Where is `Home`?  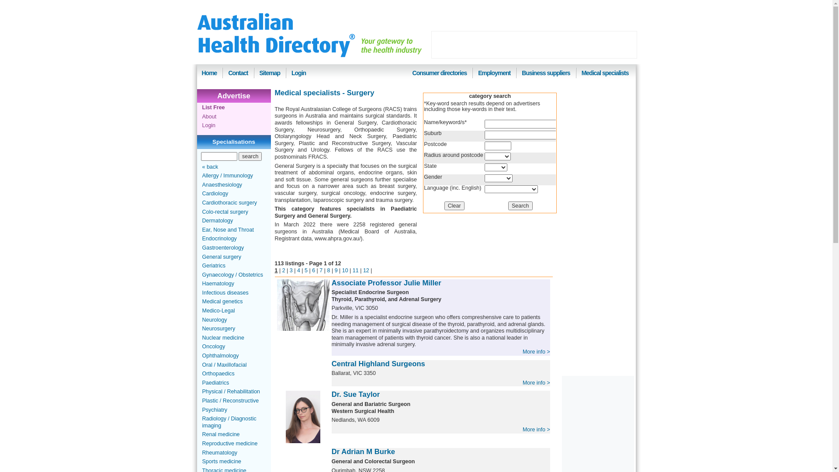 Home is located at coordinates (210, 73).